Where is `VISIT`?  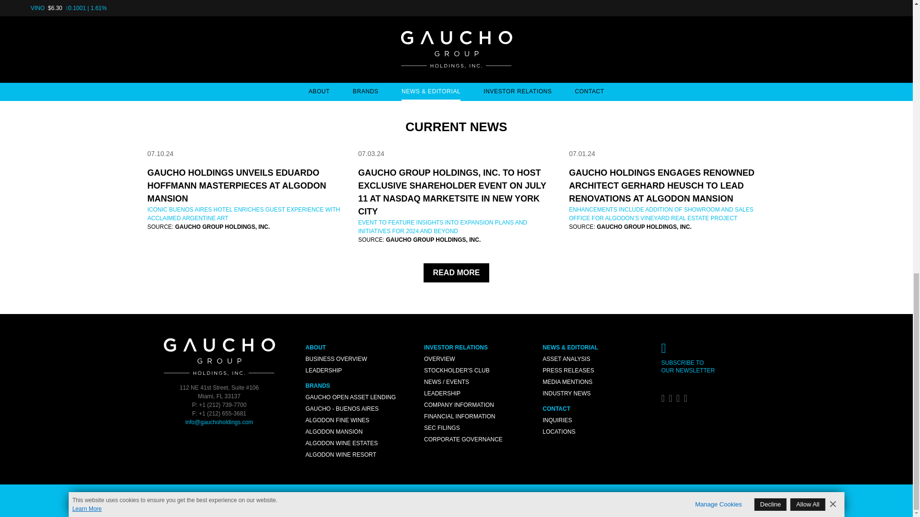
VISIT is located at coordinates (76, 8).